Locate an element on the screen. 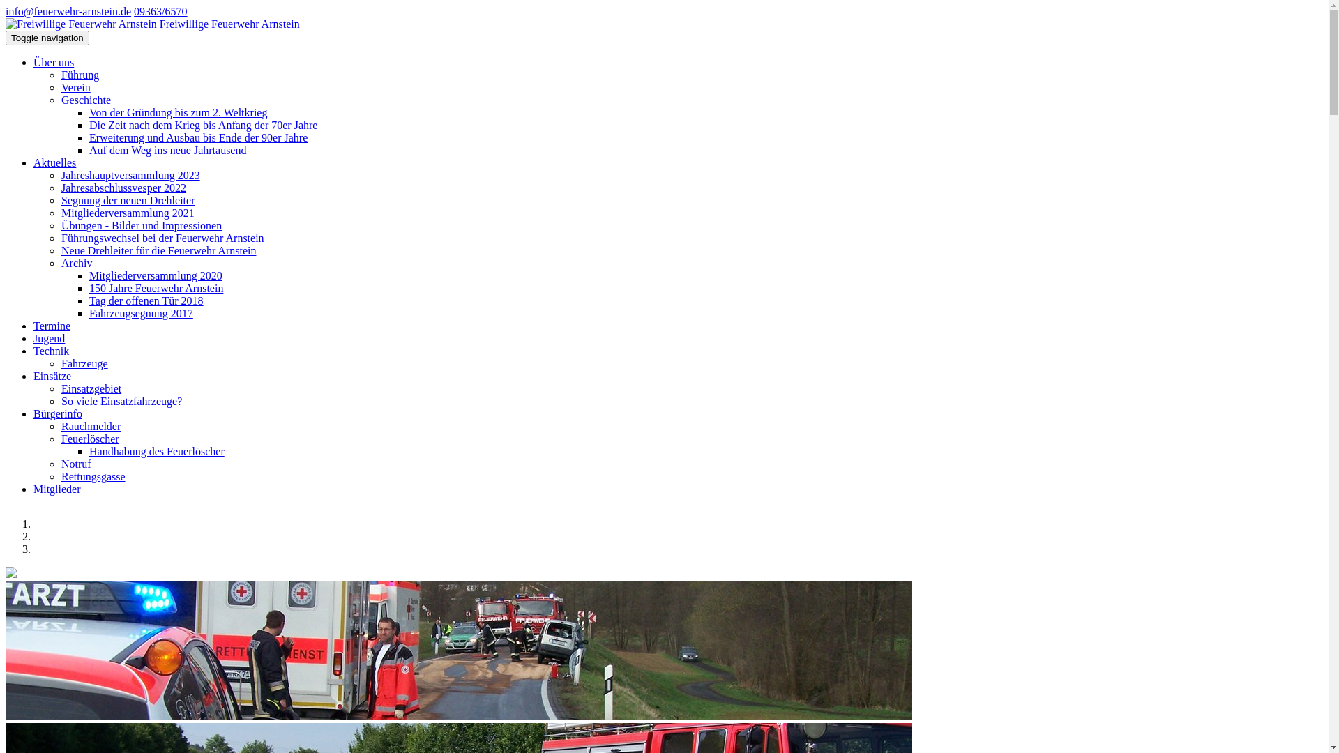  Geschichte is located at coordinates (86, 100).